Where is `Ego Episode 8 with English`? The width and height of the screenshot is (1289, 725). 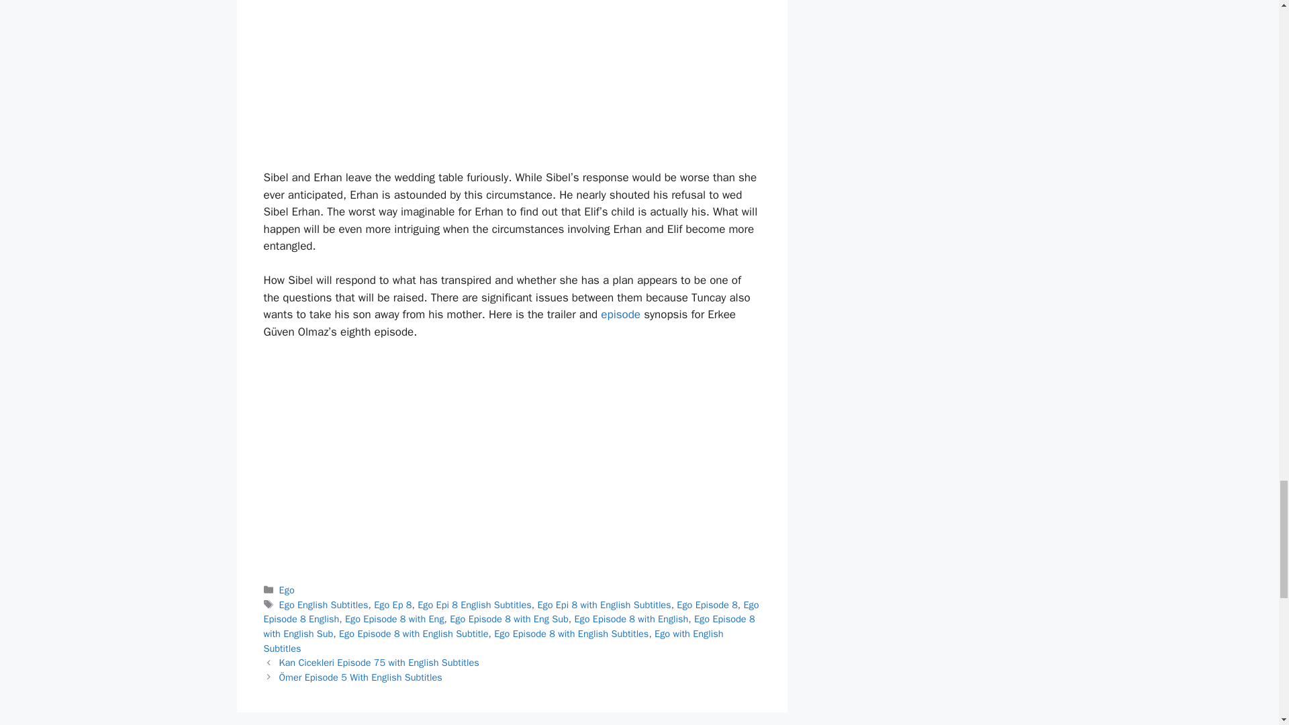
Ego Episode 8 with English is located at coordinates (631, 618).